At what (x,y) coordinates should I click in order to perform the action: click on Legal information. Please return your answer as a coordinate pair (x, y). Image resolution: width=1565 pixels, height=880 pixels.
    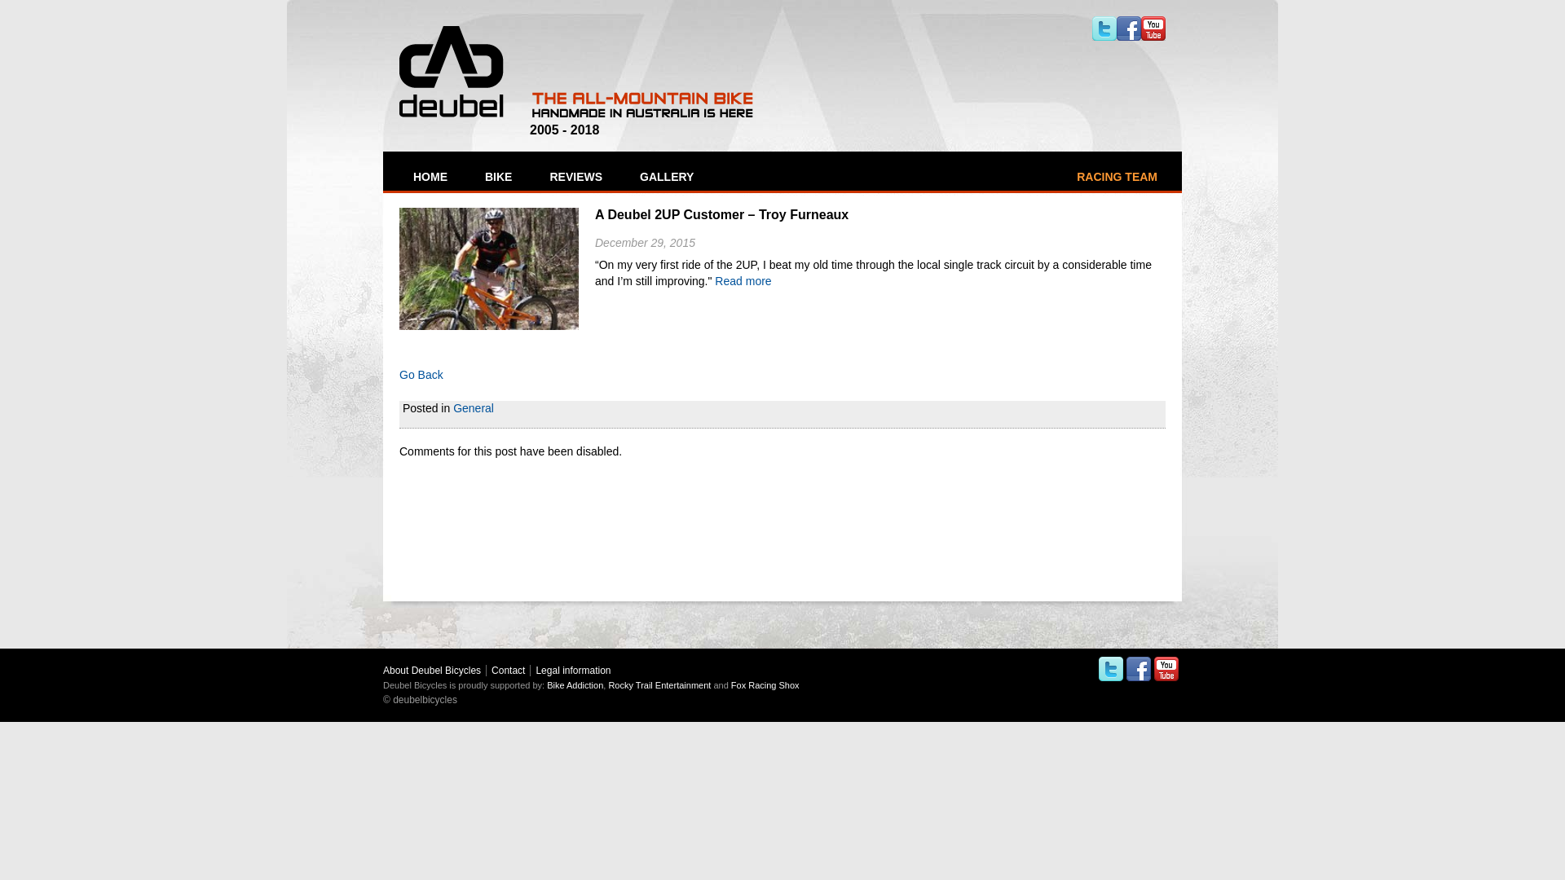
    Looking at the image, I should click on (573, 671).